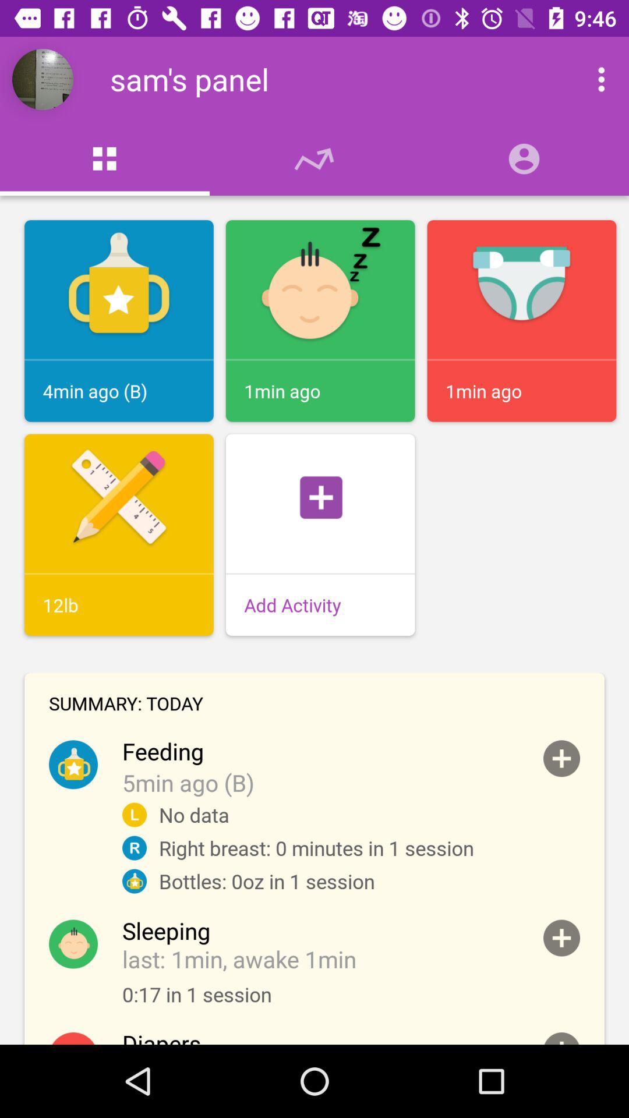 This screenshot has width=629, height=1118. Describe the element at coordinates (561, 1039) in the screenshot. I see `add status` at that location.